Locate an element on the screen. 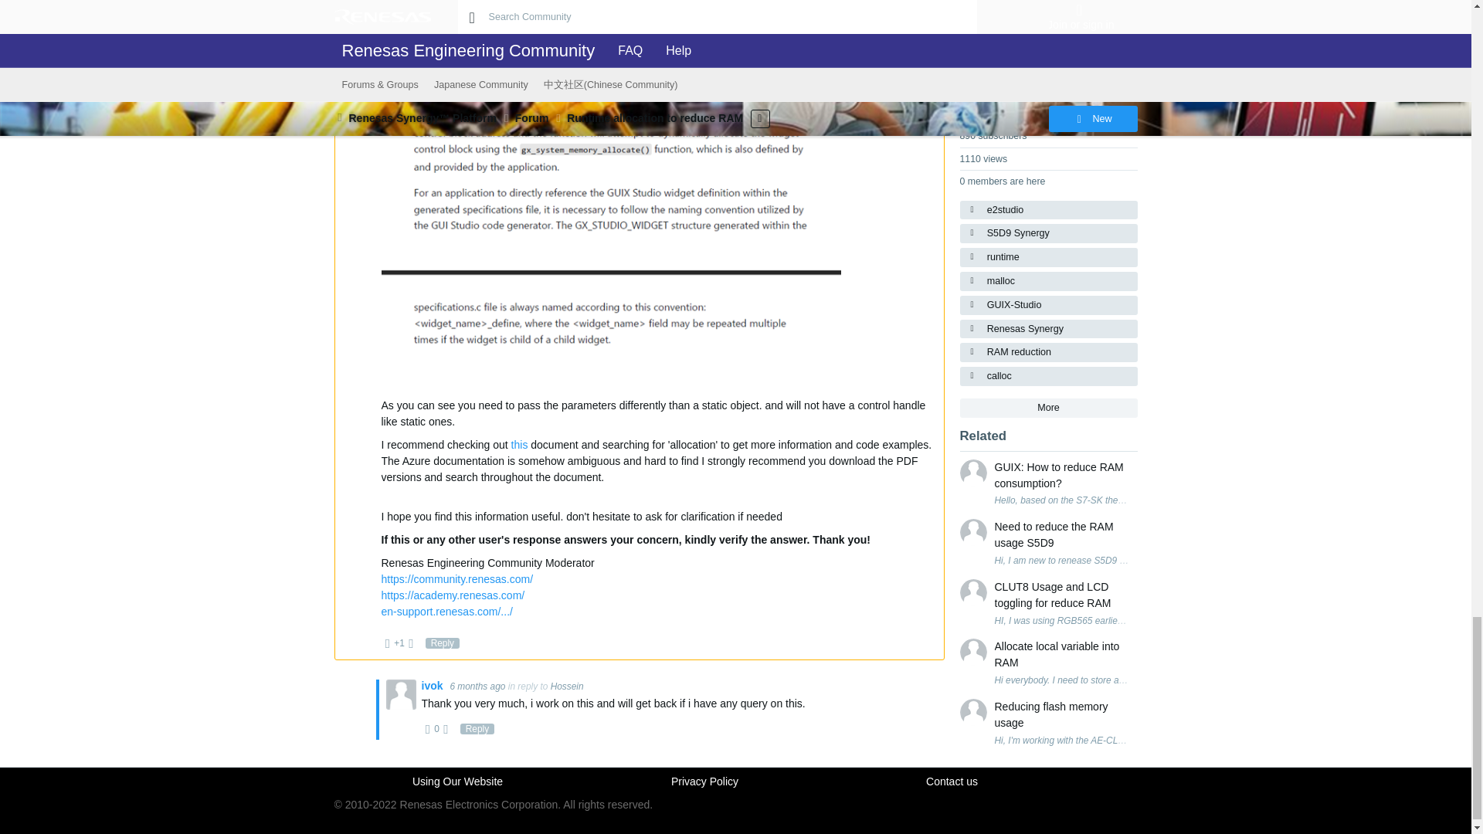  runtime is located at coordinates (1048, 256).